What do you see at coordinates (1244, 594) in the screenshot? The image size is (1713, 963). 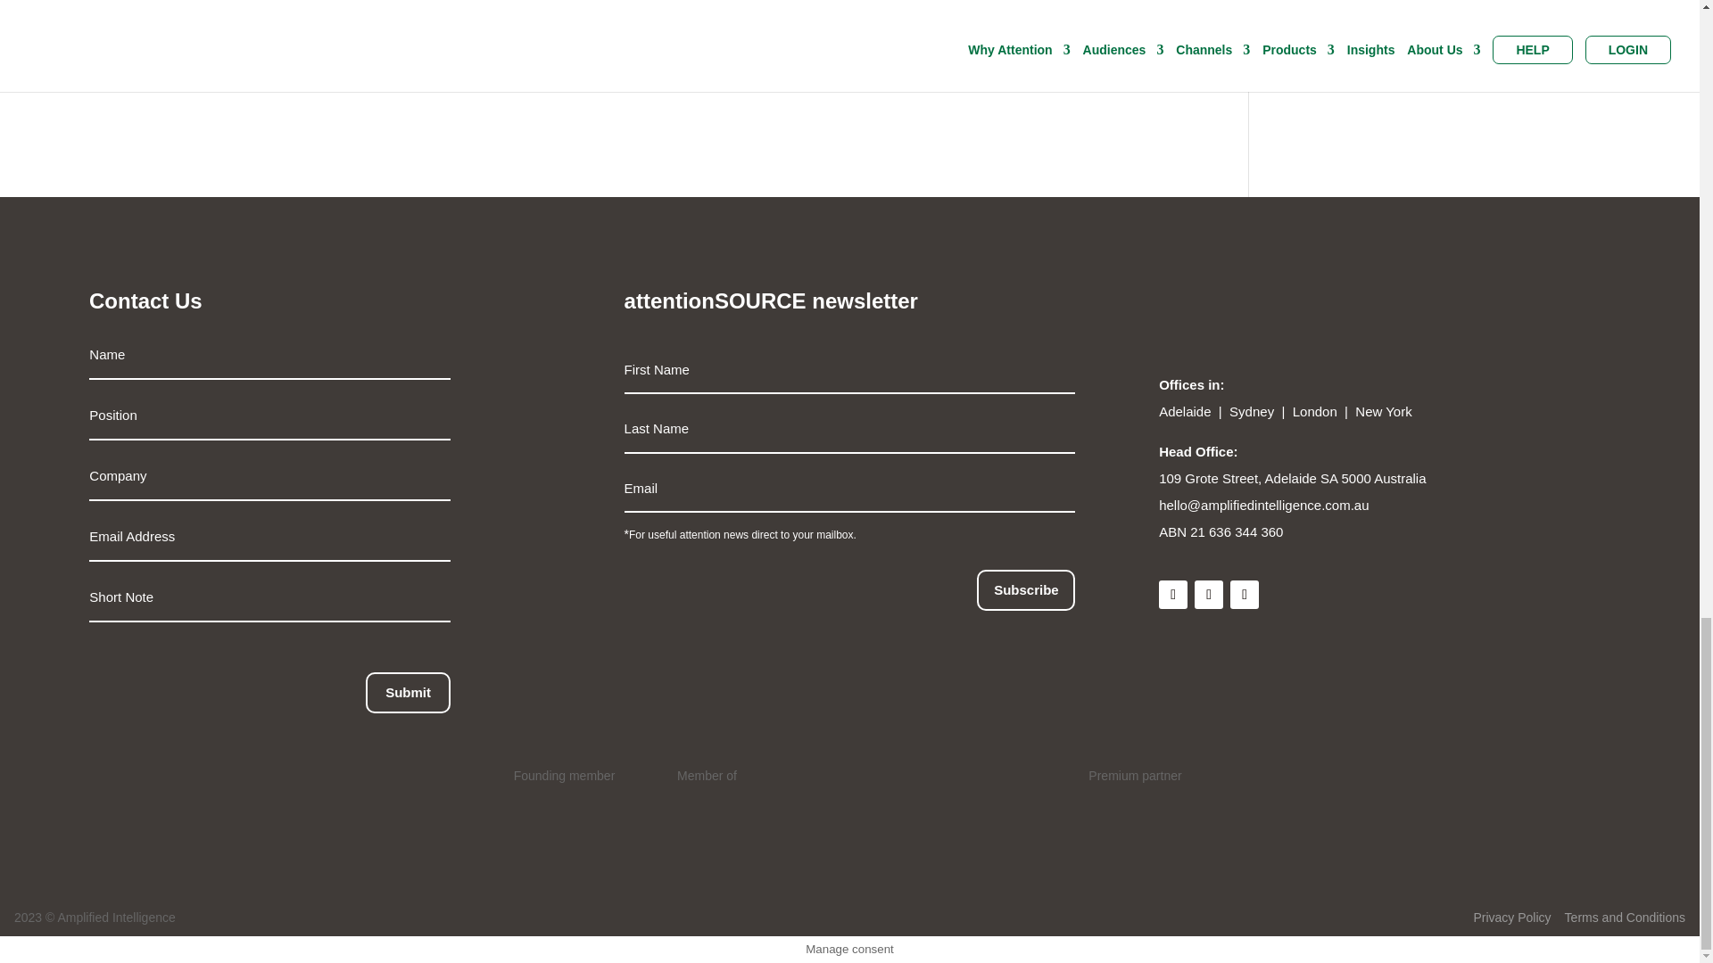 I see `Follow on Youtube` at bounding box center [1244, 594].